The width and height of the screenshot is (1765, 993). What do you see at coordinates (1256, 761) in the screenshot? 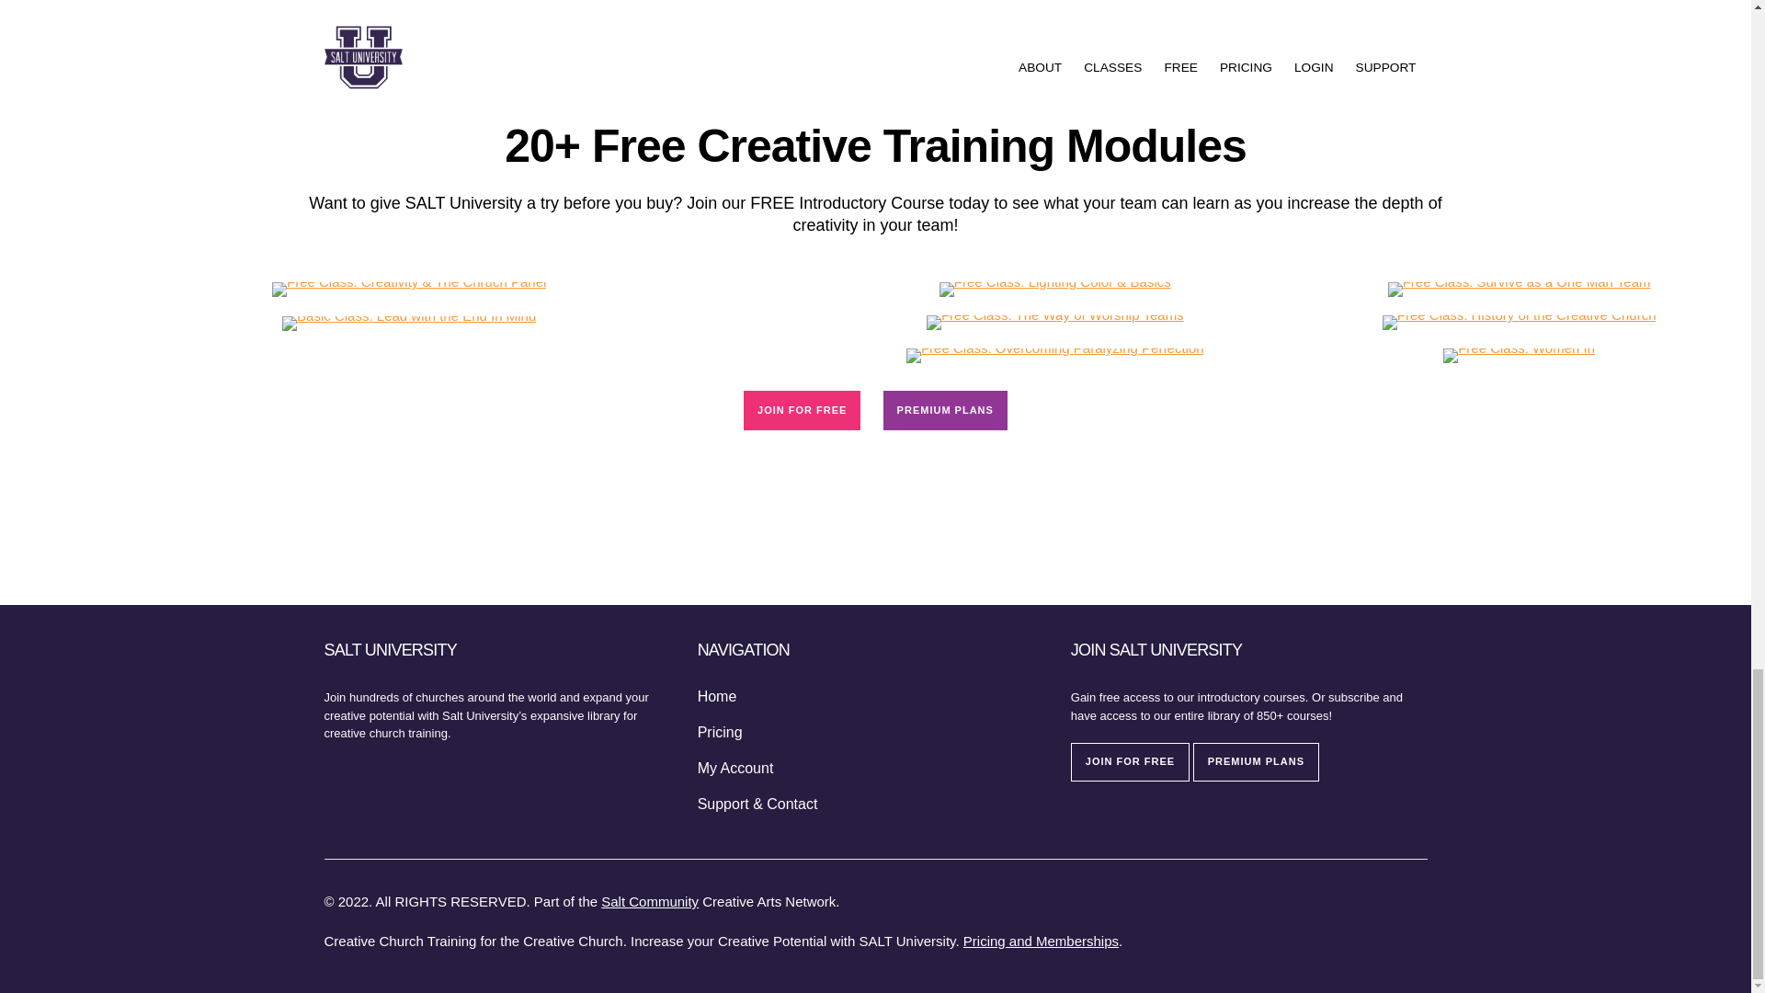
I see `PREMIUM PLANS` at bounding box center [1256, 761].